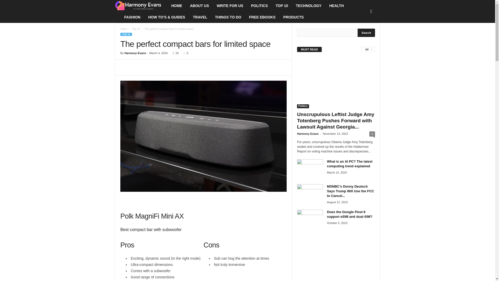 The image size is (499, 281). Describe the element at coordinates (136, 29) in the screenshot. I see `View all posts in Top 10` at that location.